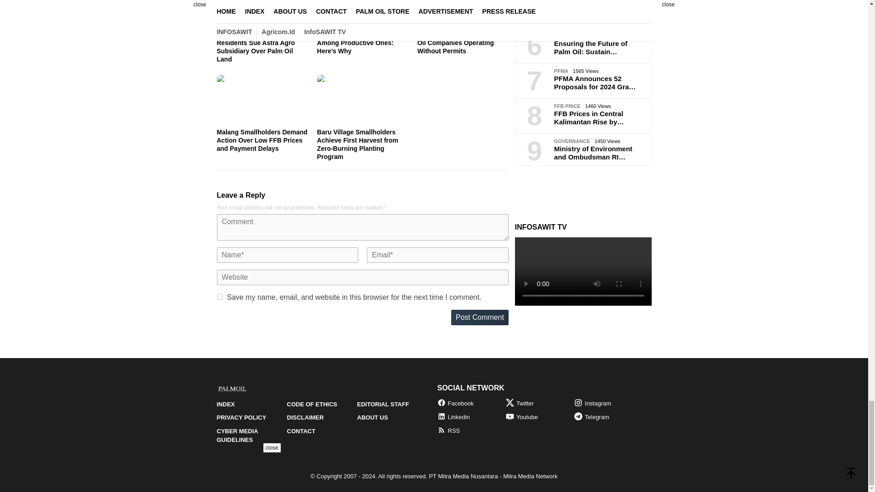  What do you see at coordinates (479, 317) in the screenshot?
I see `Post Comment` at bounding box center [479, 317].